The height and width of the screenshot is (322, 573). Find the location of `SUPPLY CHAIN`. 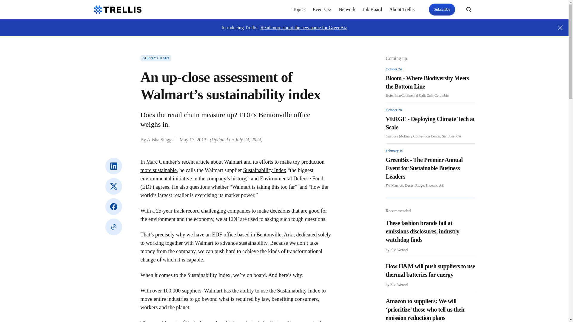

SUPPLY CHAIN is located at coordinates (156, 58).